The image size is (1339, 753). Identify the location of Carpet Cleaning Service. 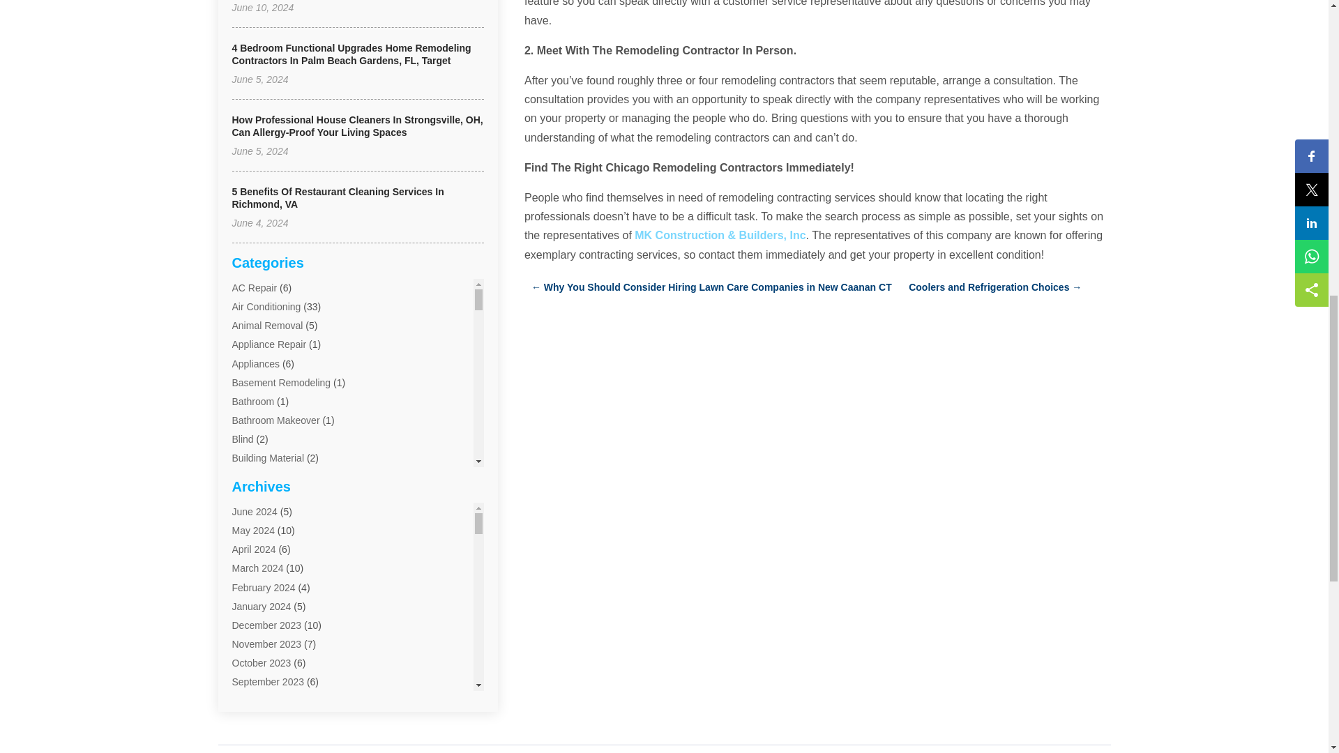
(285, 534).